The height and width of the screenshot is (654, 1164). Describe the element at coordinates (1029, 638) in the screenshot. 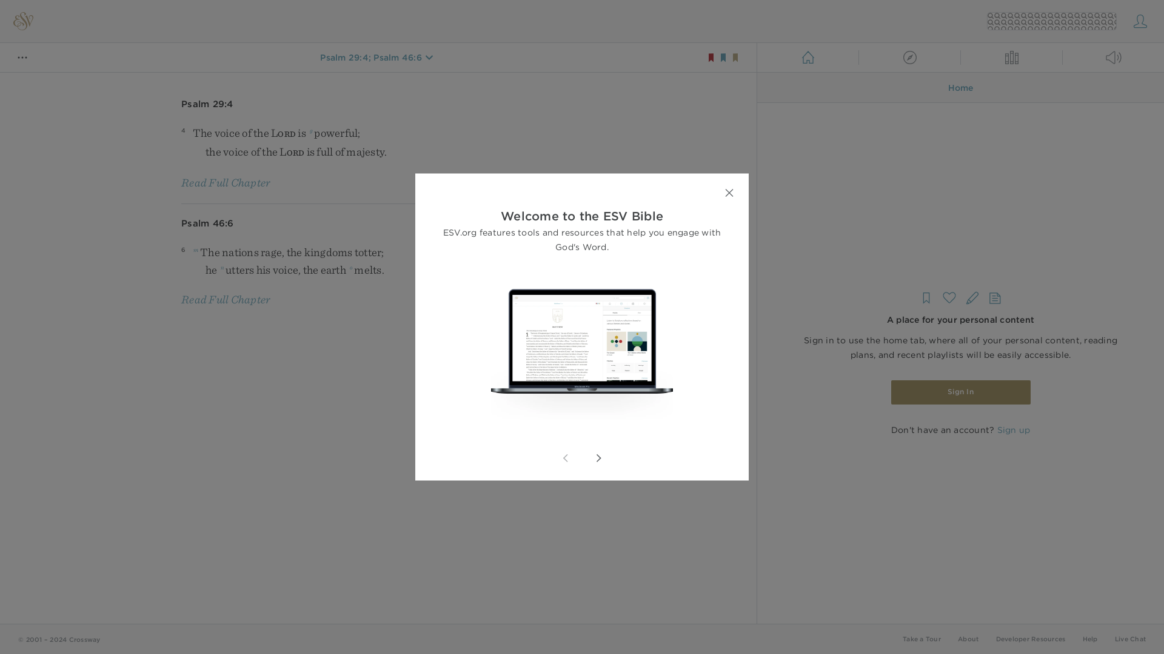

I see `Developer Resources` at that location.